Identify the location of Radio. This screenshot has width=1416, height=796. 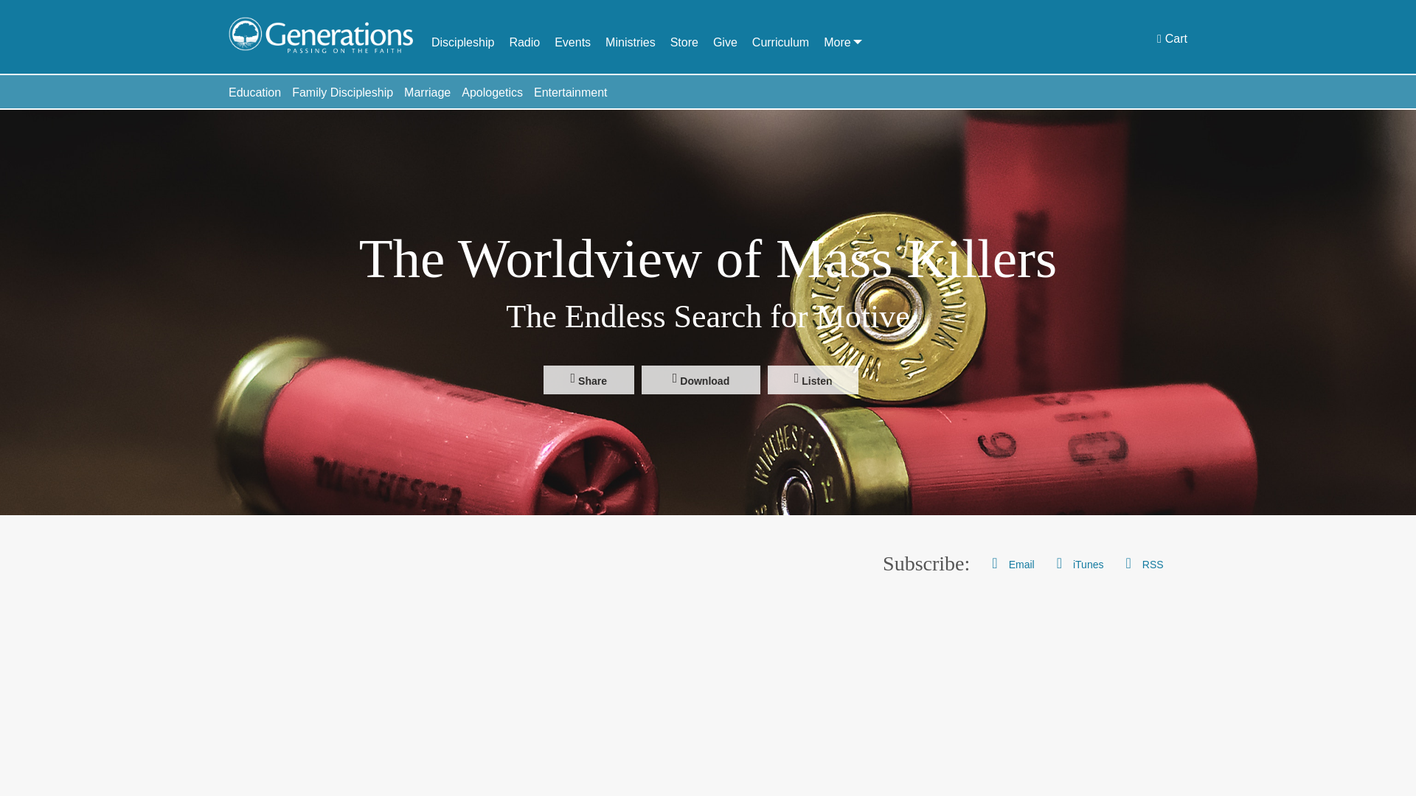
(524, 41).